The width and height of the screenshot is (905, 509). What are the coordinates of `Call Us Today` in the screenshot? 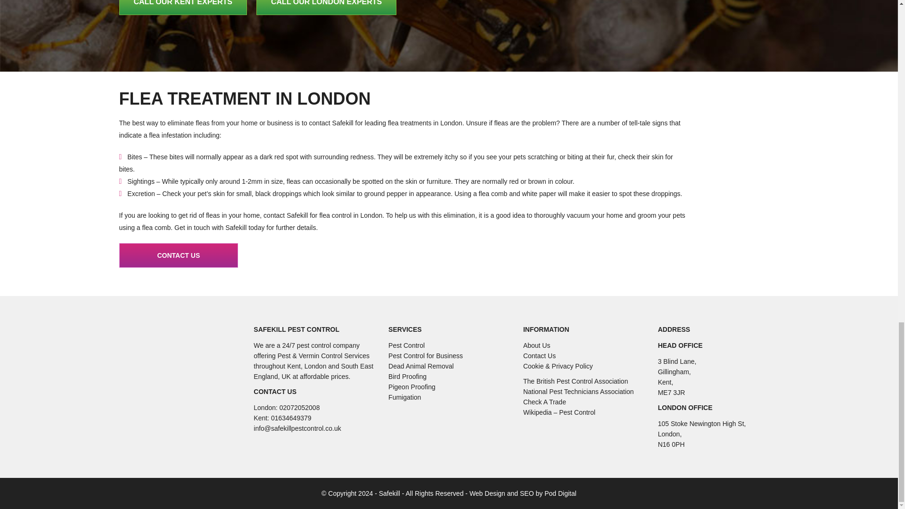 It's located at (326, 8).